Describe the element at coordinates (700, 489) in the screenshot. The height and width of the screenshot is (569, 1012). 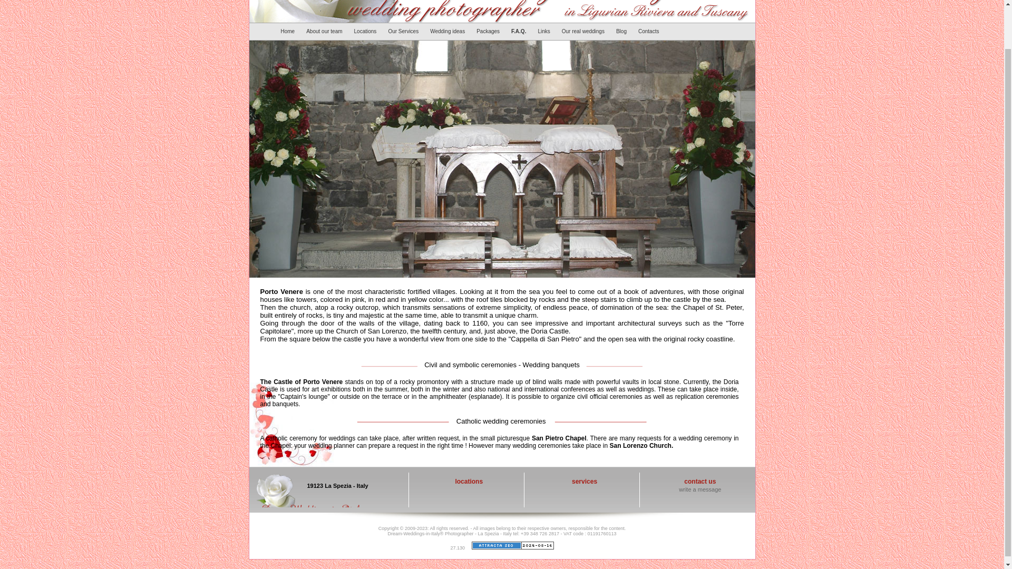
I see `write a message` at that location.